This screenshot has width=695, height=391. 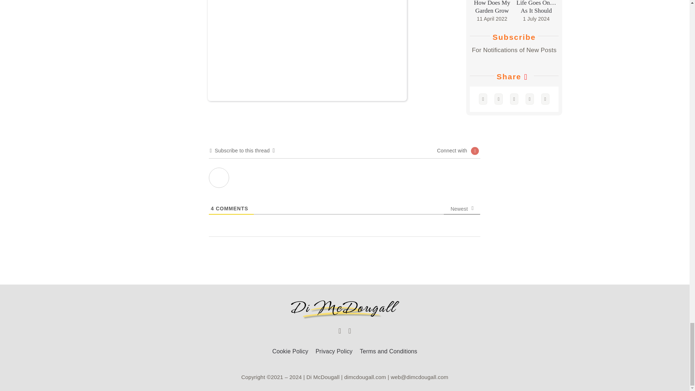 What do you see at coordinates (290, 352) in the screenshot?
I see `Cookie Policy` at bounding box center [290, 352].